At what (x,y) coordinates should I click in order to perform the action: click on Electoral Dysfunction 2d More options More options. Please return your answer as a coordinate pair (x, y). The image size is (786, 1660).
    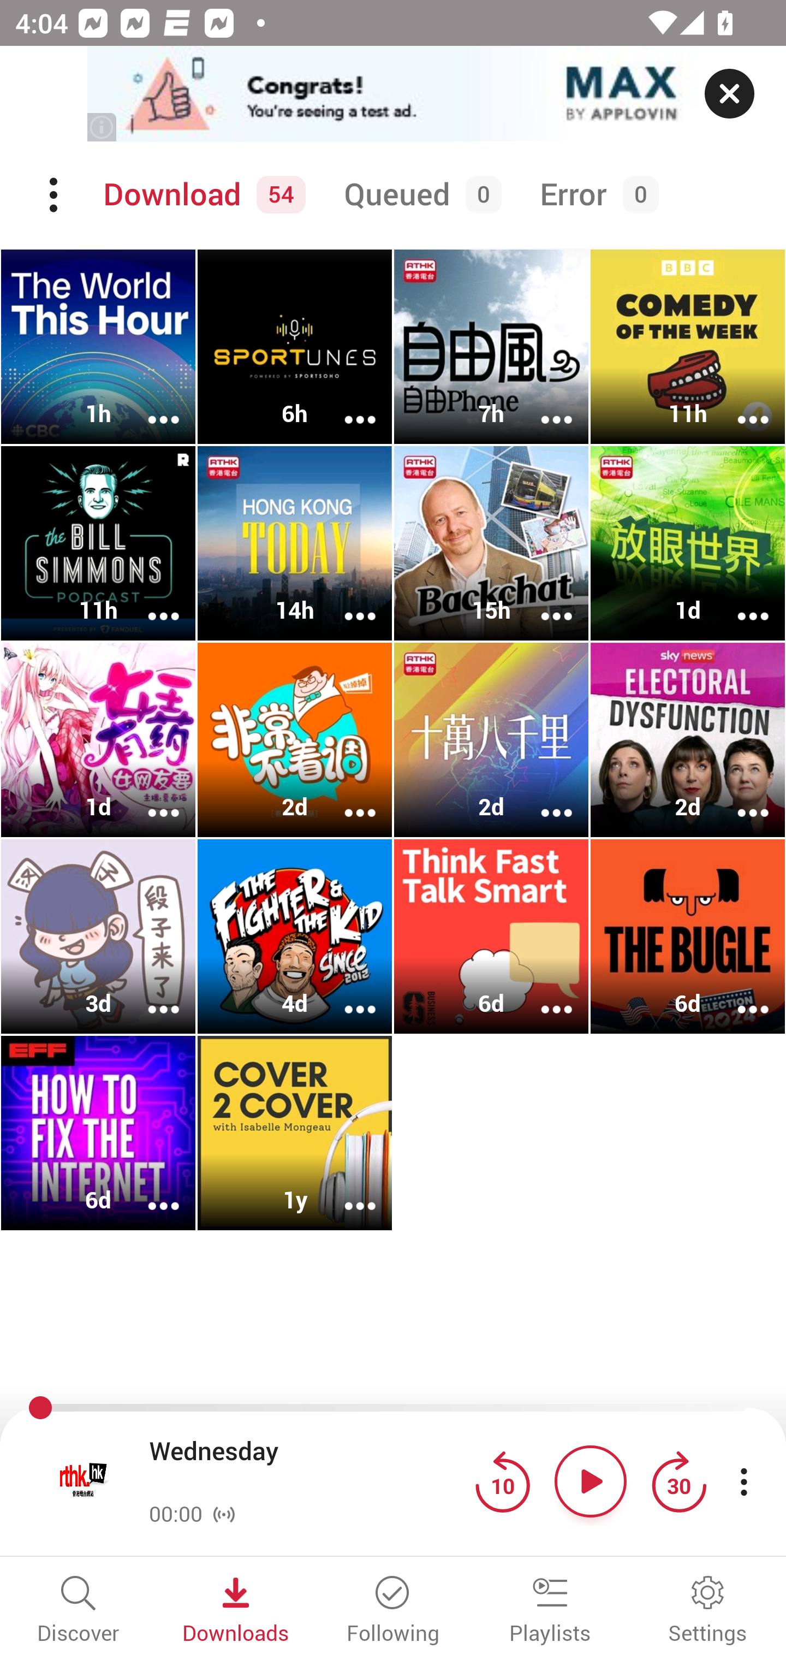
    Looking at the image, I should click on (688, 740).